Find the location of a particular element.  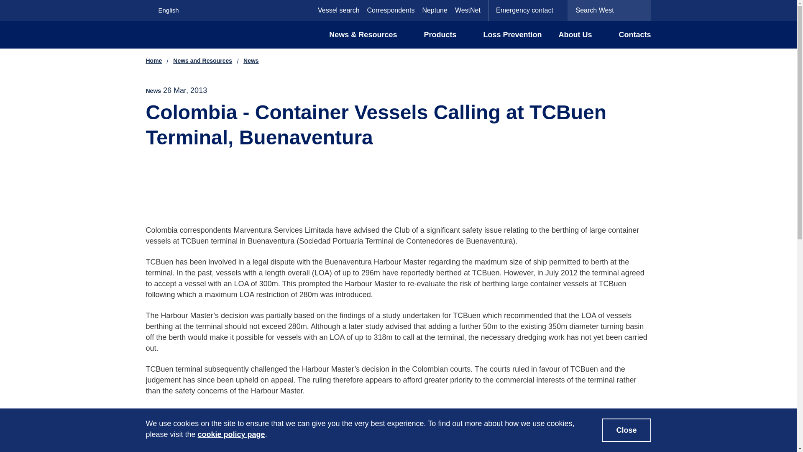

English is located at coordinates (179, 10).